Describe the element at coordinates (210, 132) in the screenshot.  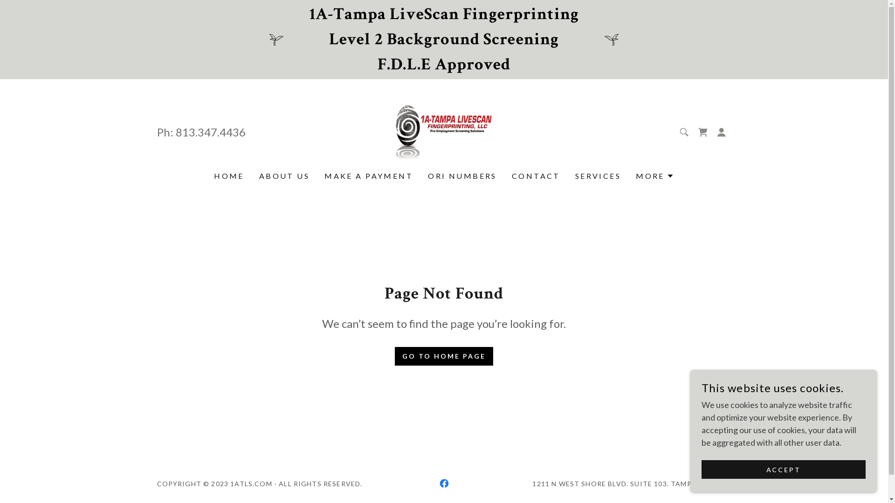
I see `813.347.4436` at that location.